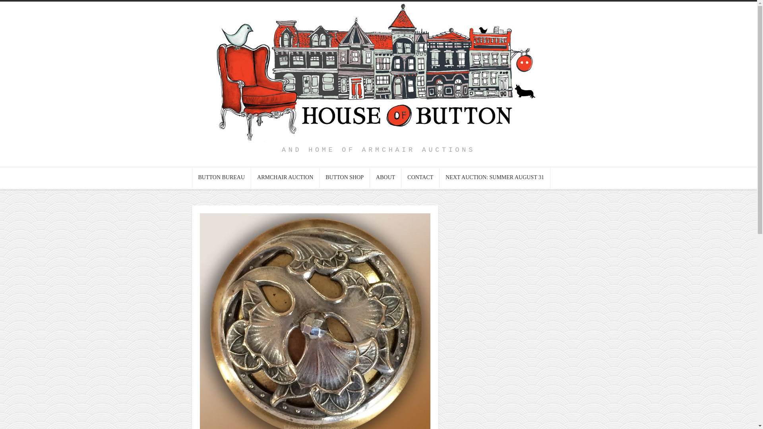  Describe the element at coordinates (494, 178) in the screenshot. I see `NEXT AUCTION: SUMMER AUGUST 31` at that location.